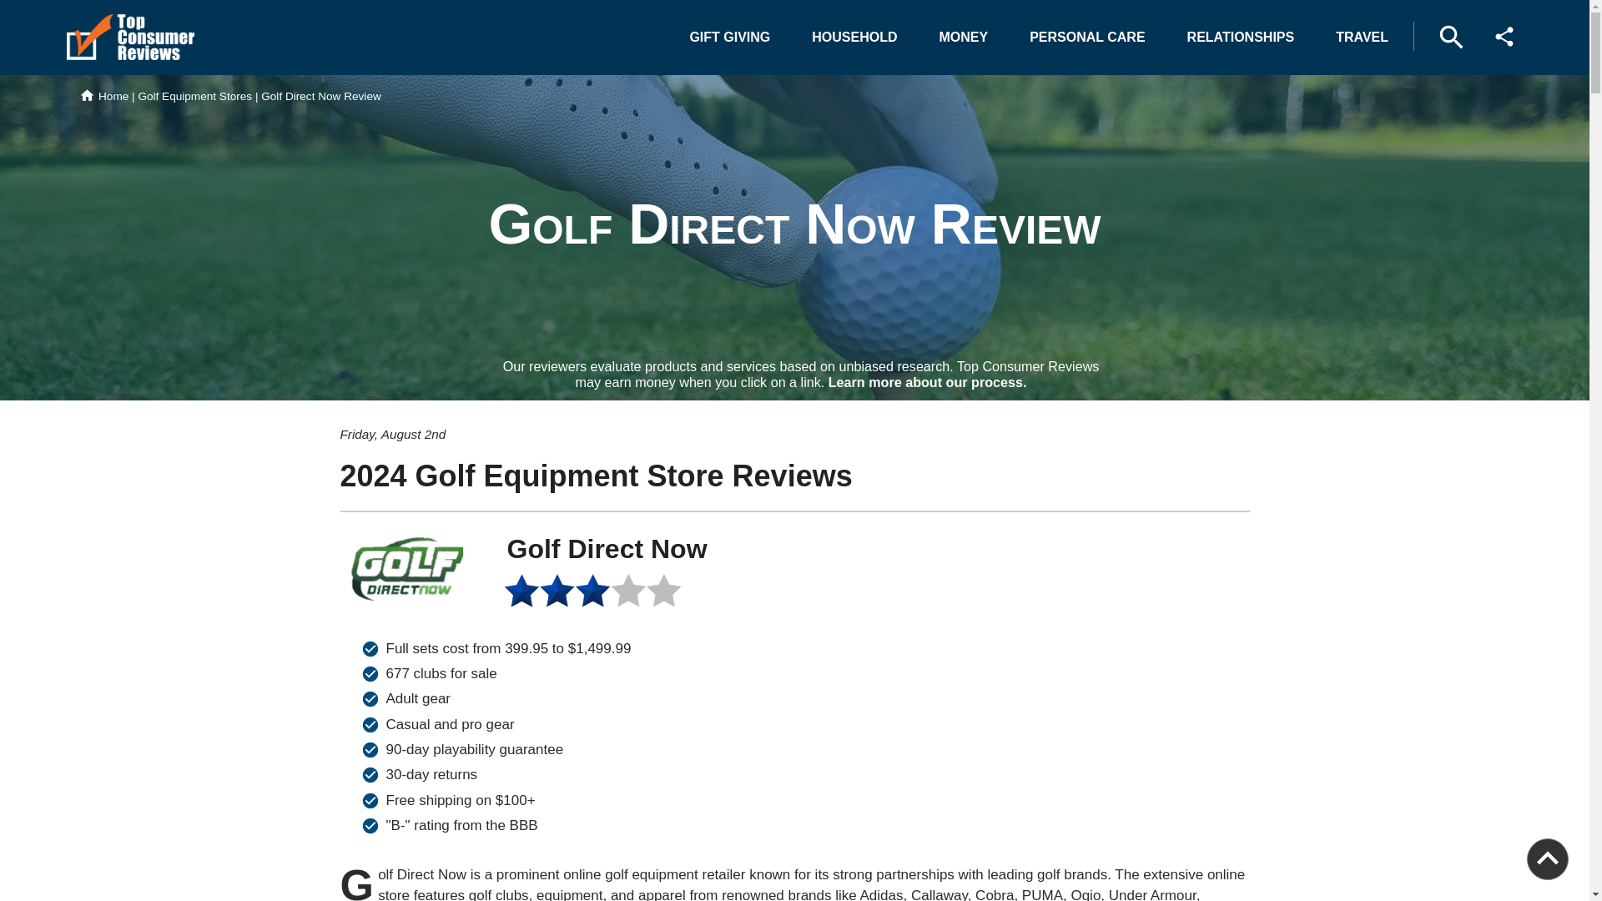 This screenshot has width=1602, height=901. Describe the element at coordinates (1504, 36) in the screenshot. I see `Share Top Consumer Reviews` at that location.